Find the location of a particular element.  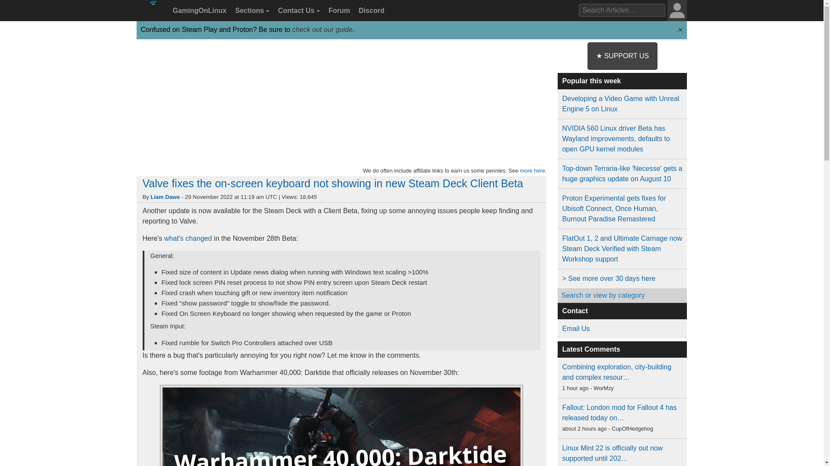

GamingOnLinux Home is located at coordinates (152, 13).